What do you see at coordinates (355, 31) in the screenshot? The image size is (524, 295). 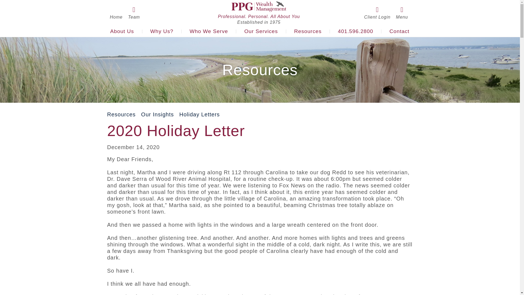 I see `401.596.2800` at bounding box center [355, 31].